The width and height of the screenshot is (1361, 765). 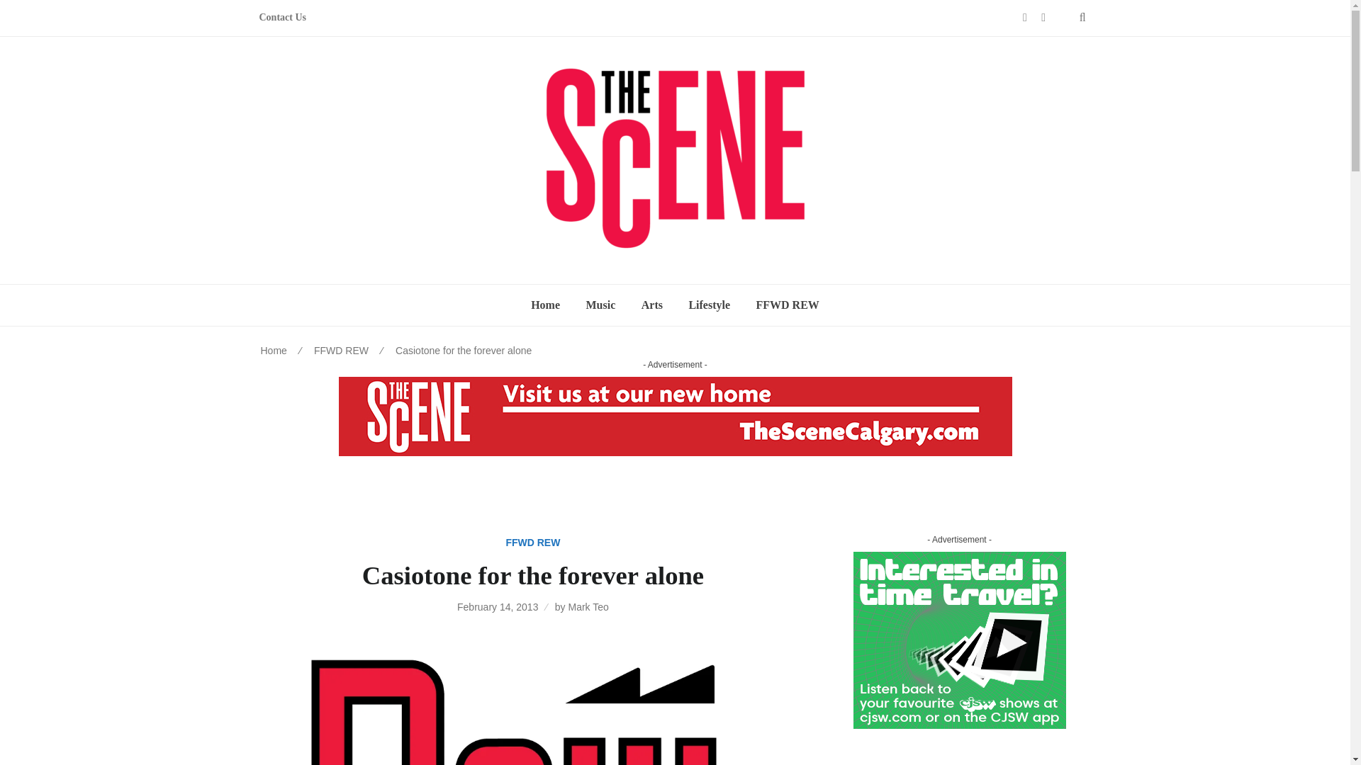 What do you see at coordinates (588, 606) in the screenshot?
I see `Mark Teo` at bounding box center [588, 606].